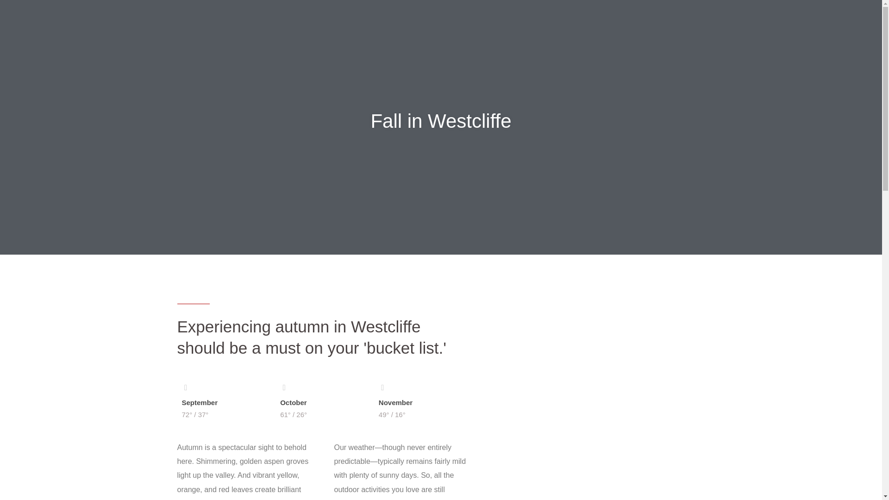 Image resolution: width=889 pixels, height=500 pixels. I want to click on About, so click(362, 18).